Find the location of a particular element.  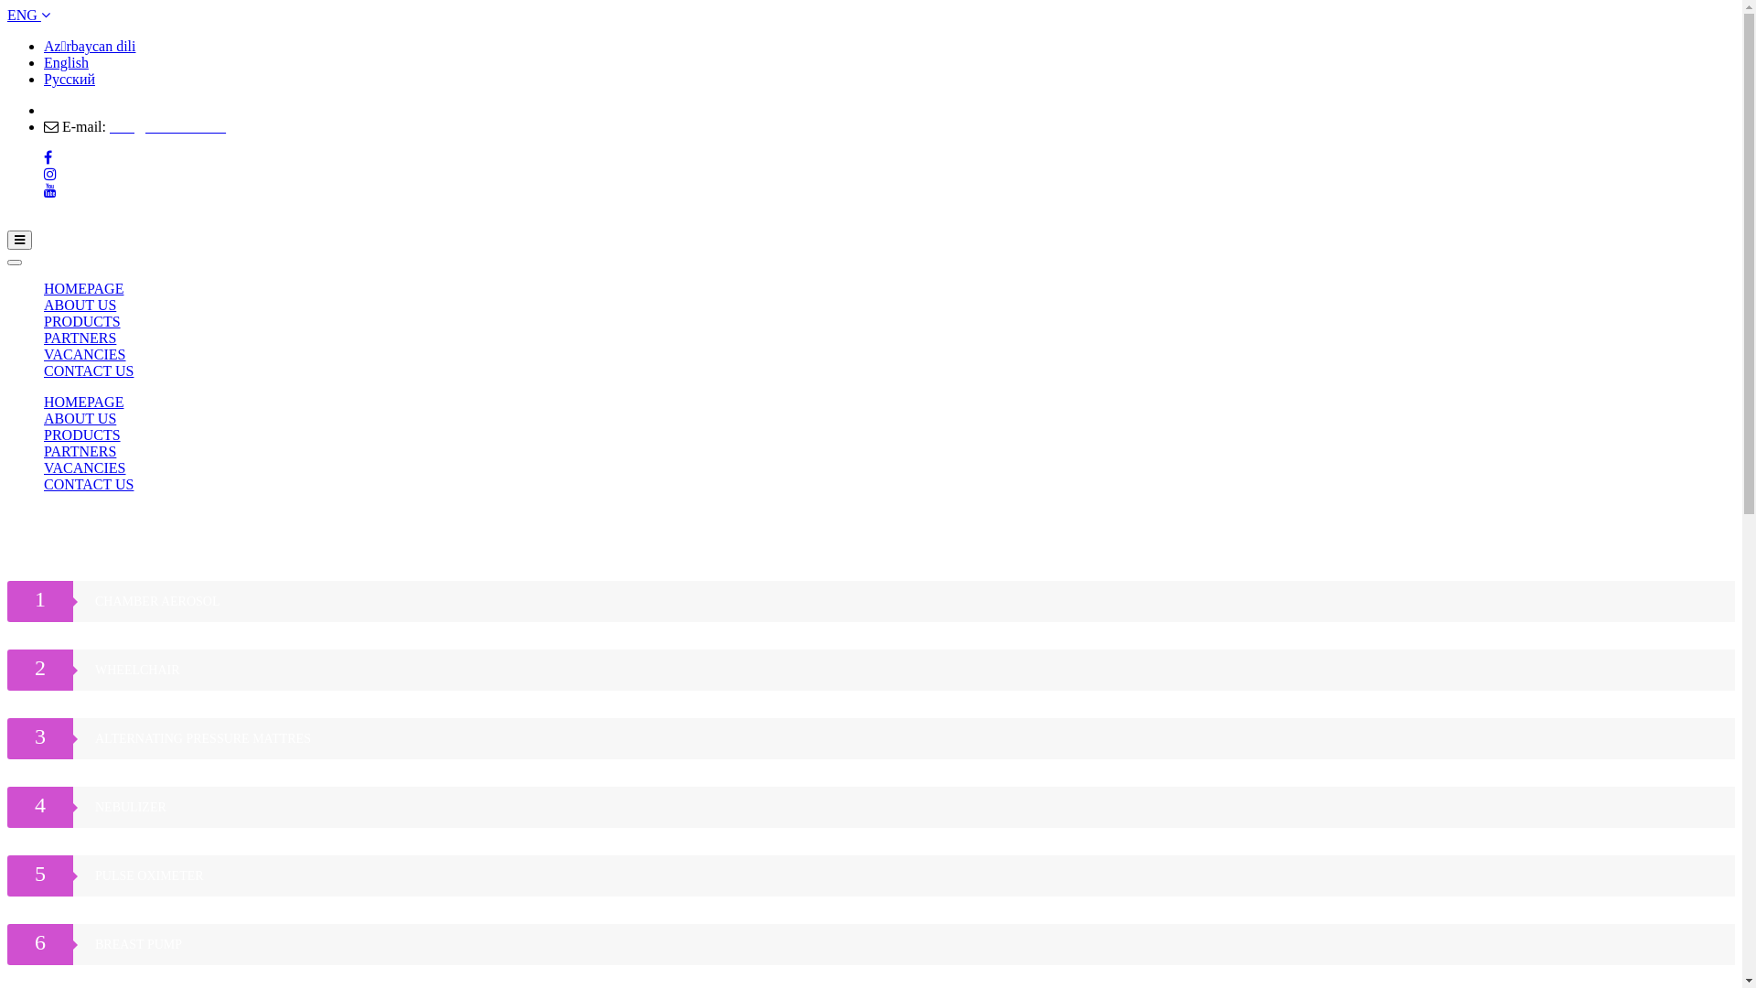

PRODUCTS is located at coordinates (82, 435).